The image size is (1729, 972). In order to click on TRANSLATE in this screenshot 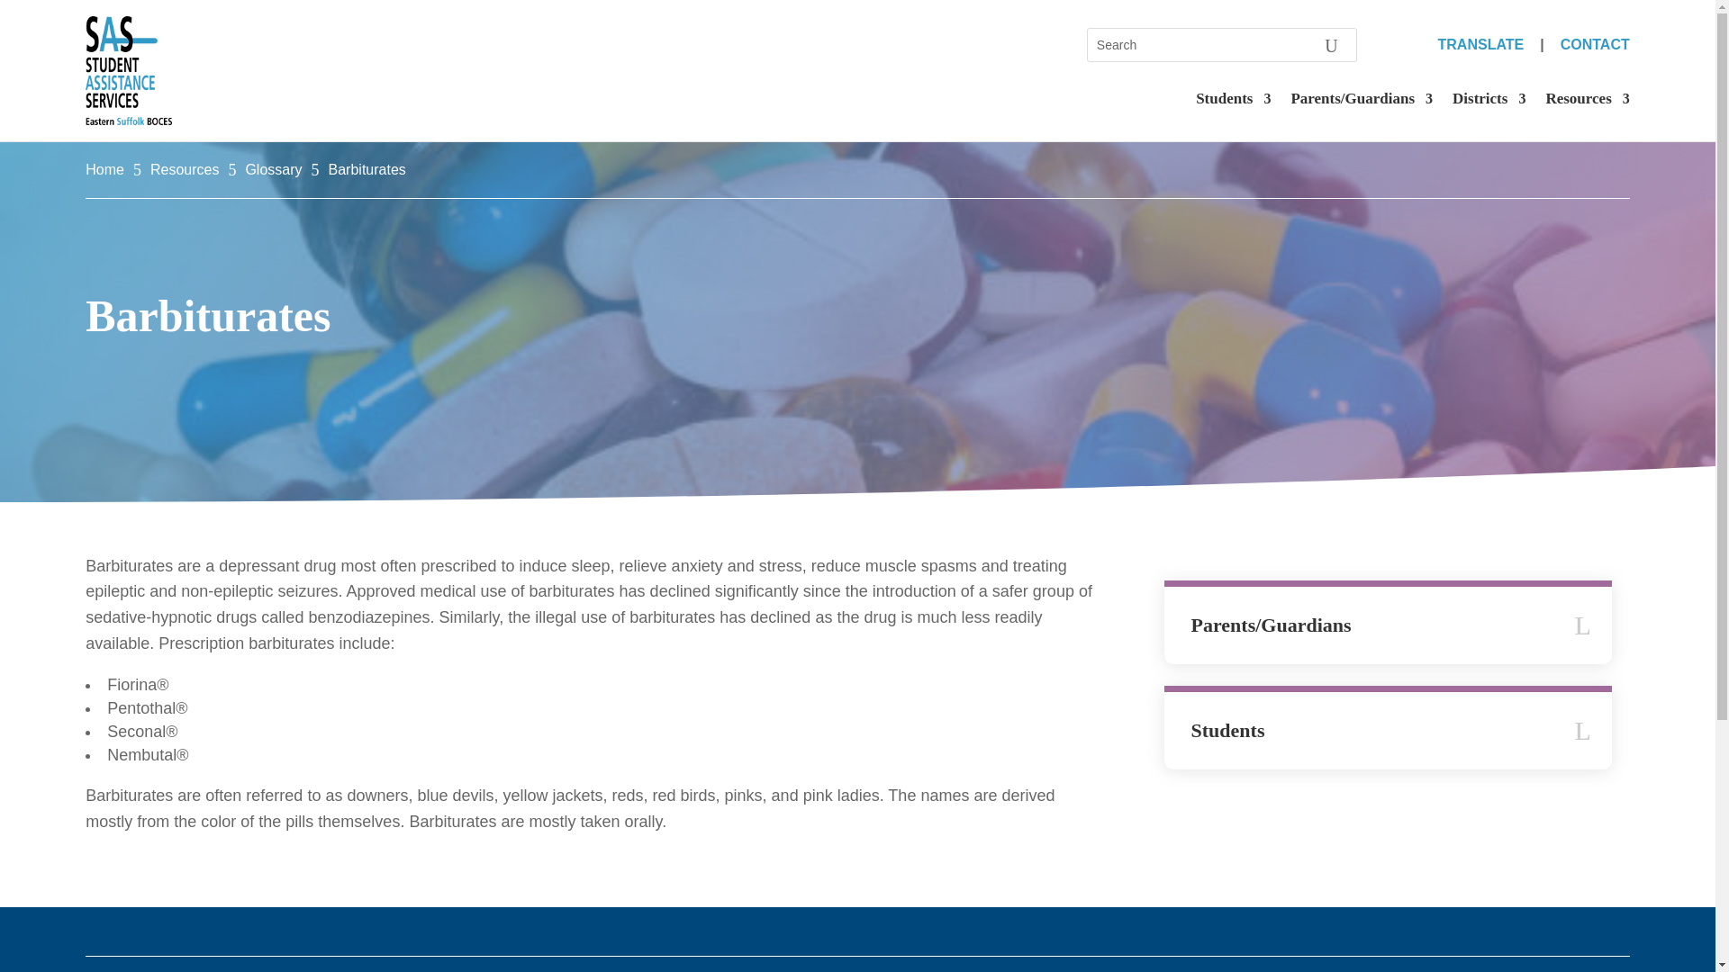, I will do `click(1481, 45)`.